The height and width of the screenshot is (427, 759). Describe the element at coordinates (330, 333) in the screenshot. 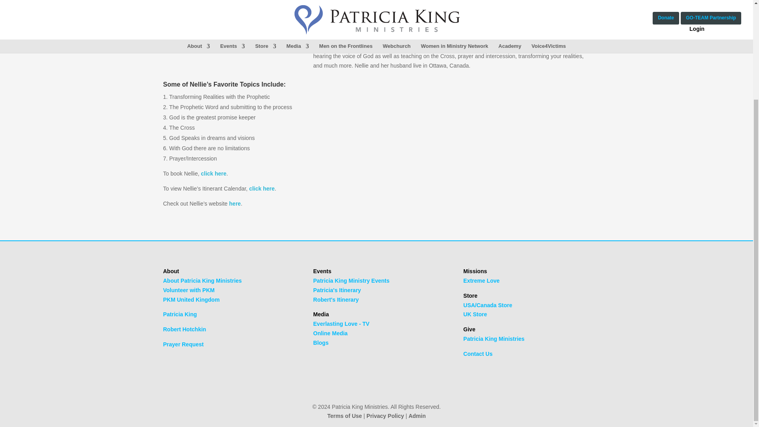

I see `Online Media` at that location.